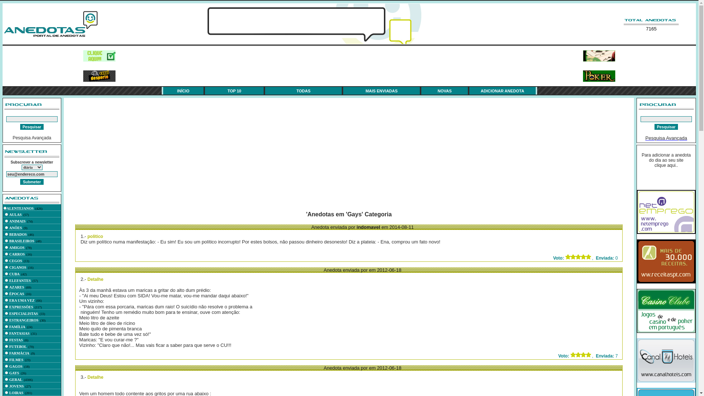  I want to click on Pesquisar, so click(32, 127).